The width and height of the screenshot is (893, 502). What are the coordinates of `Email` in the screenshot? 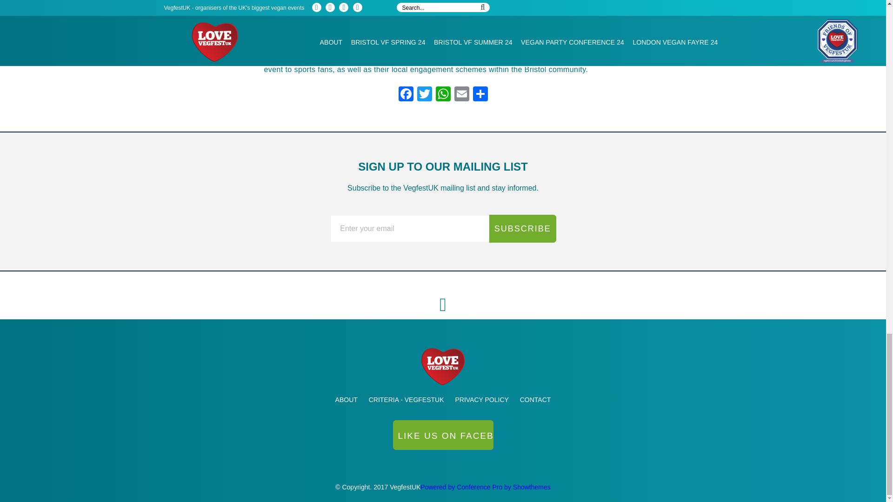 It's located at (461, 95).